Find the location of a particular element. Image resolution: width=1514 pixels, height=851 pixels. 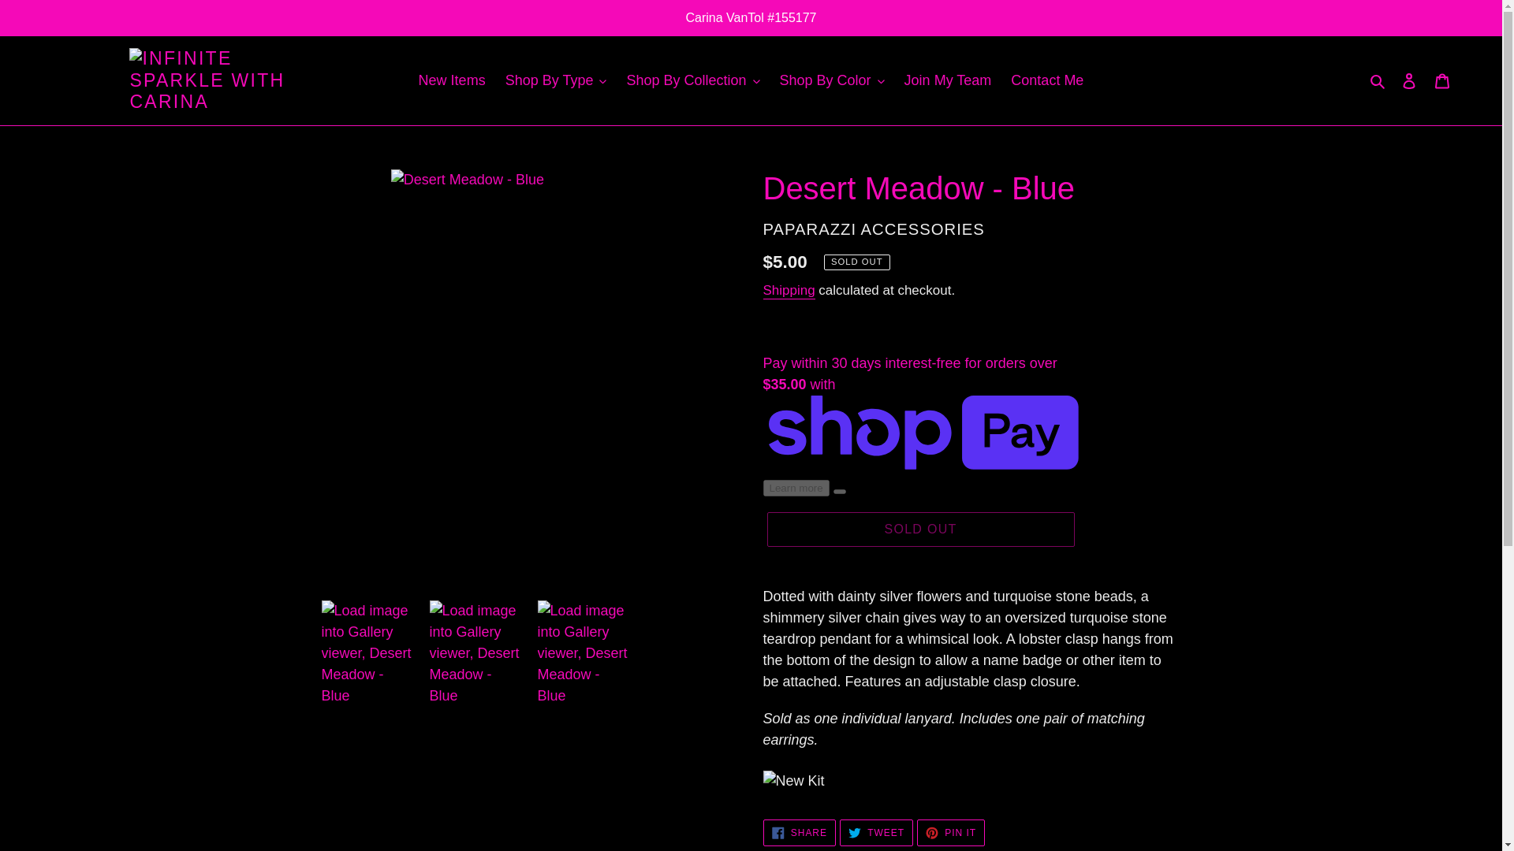

Shop By Color is located at coordinates (833, 80).